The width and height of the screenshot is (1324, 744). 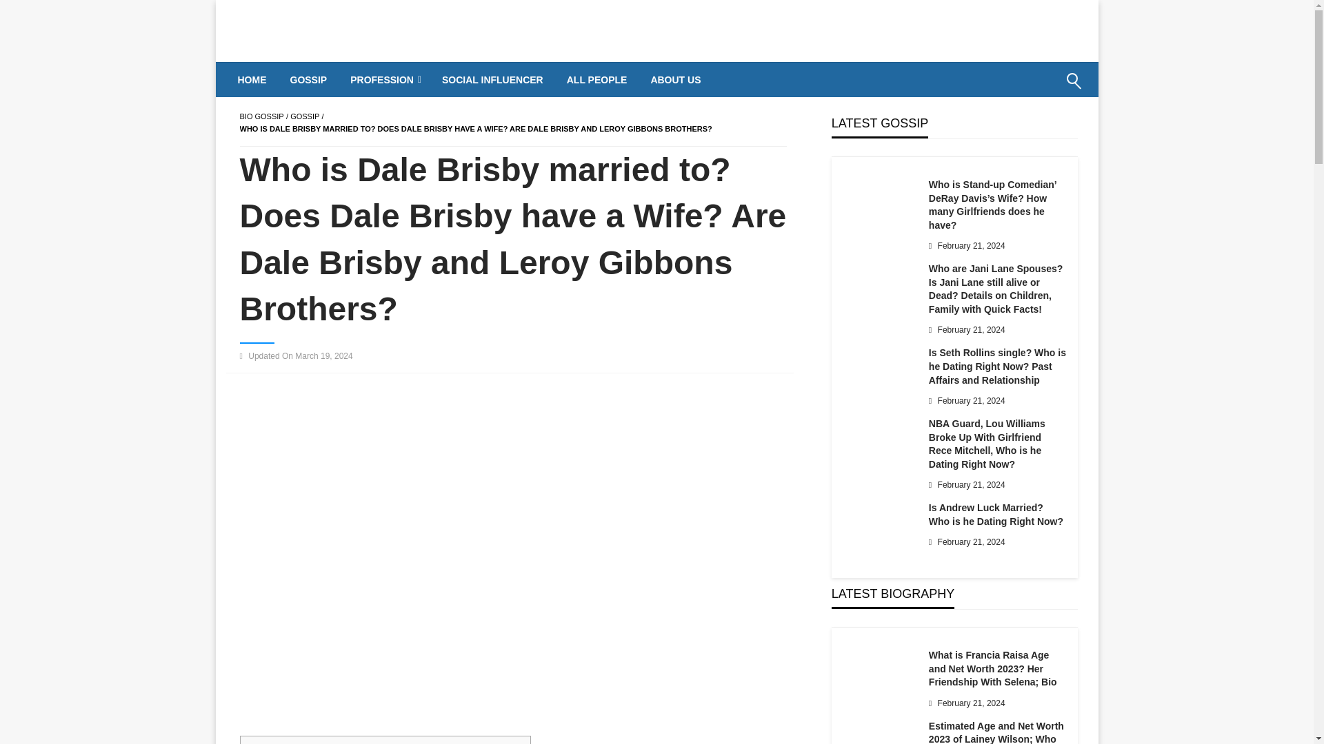 What do you see at coordinates (998, 514) in the screenshot?
I see `Is Andrew Luck Married? Who is he Dating Right Now?` at bounding box center [998, 514].